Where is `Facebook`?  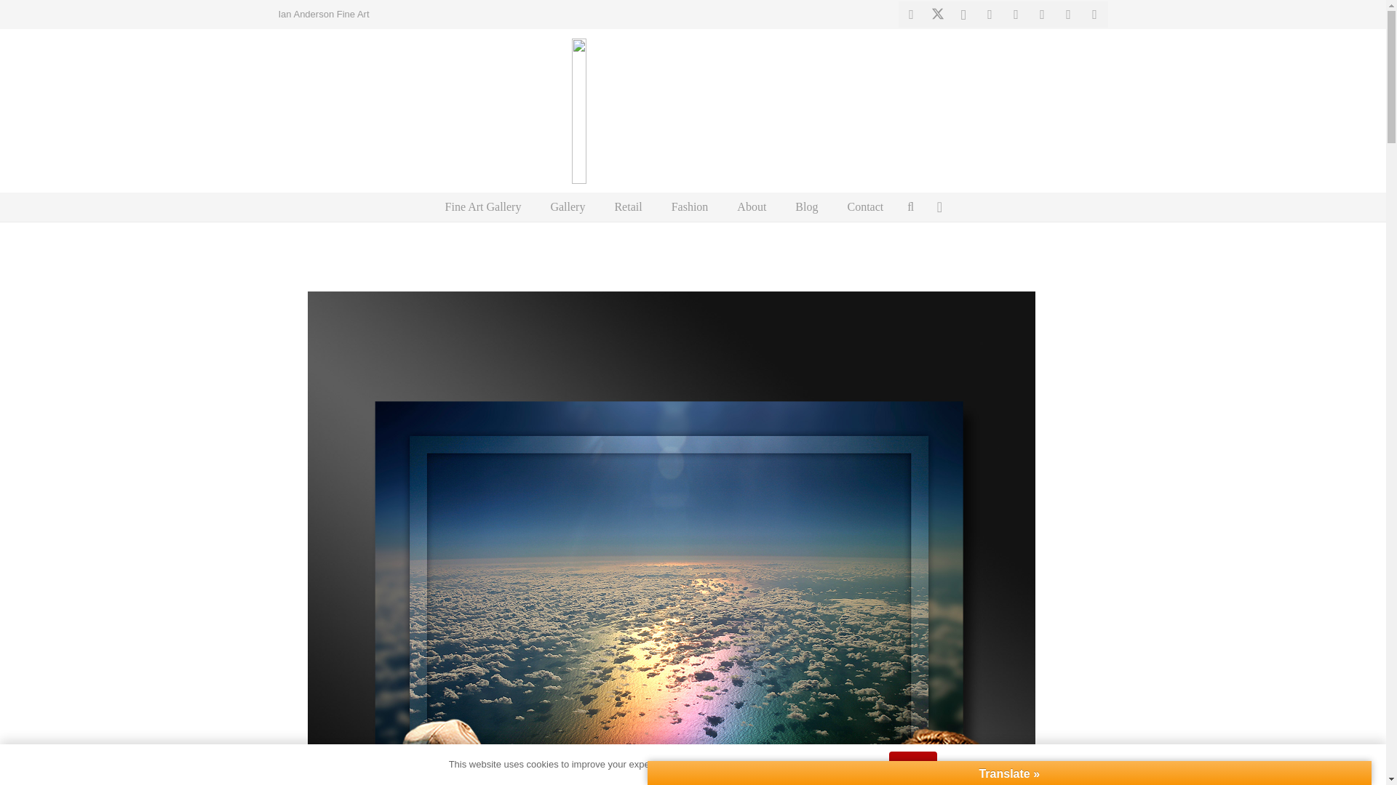
Facebook is located at coordinates (911, 15).